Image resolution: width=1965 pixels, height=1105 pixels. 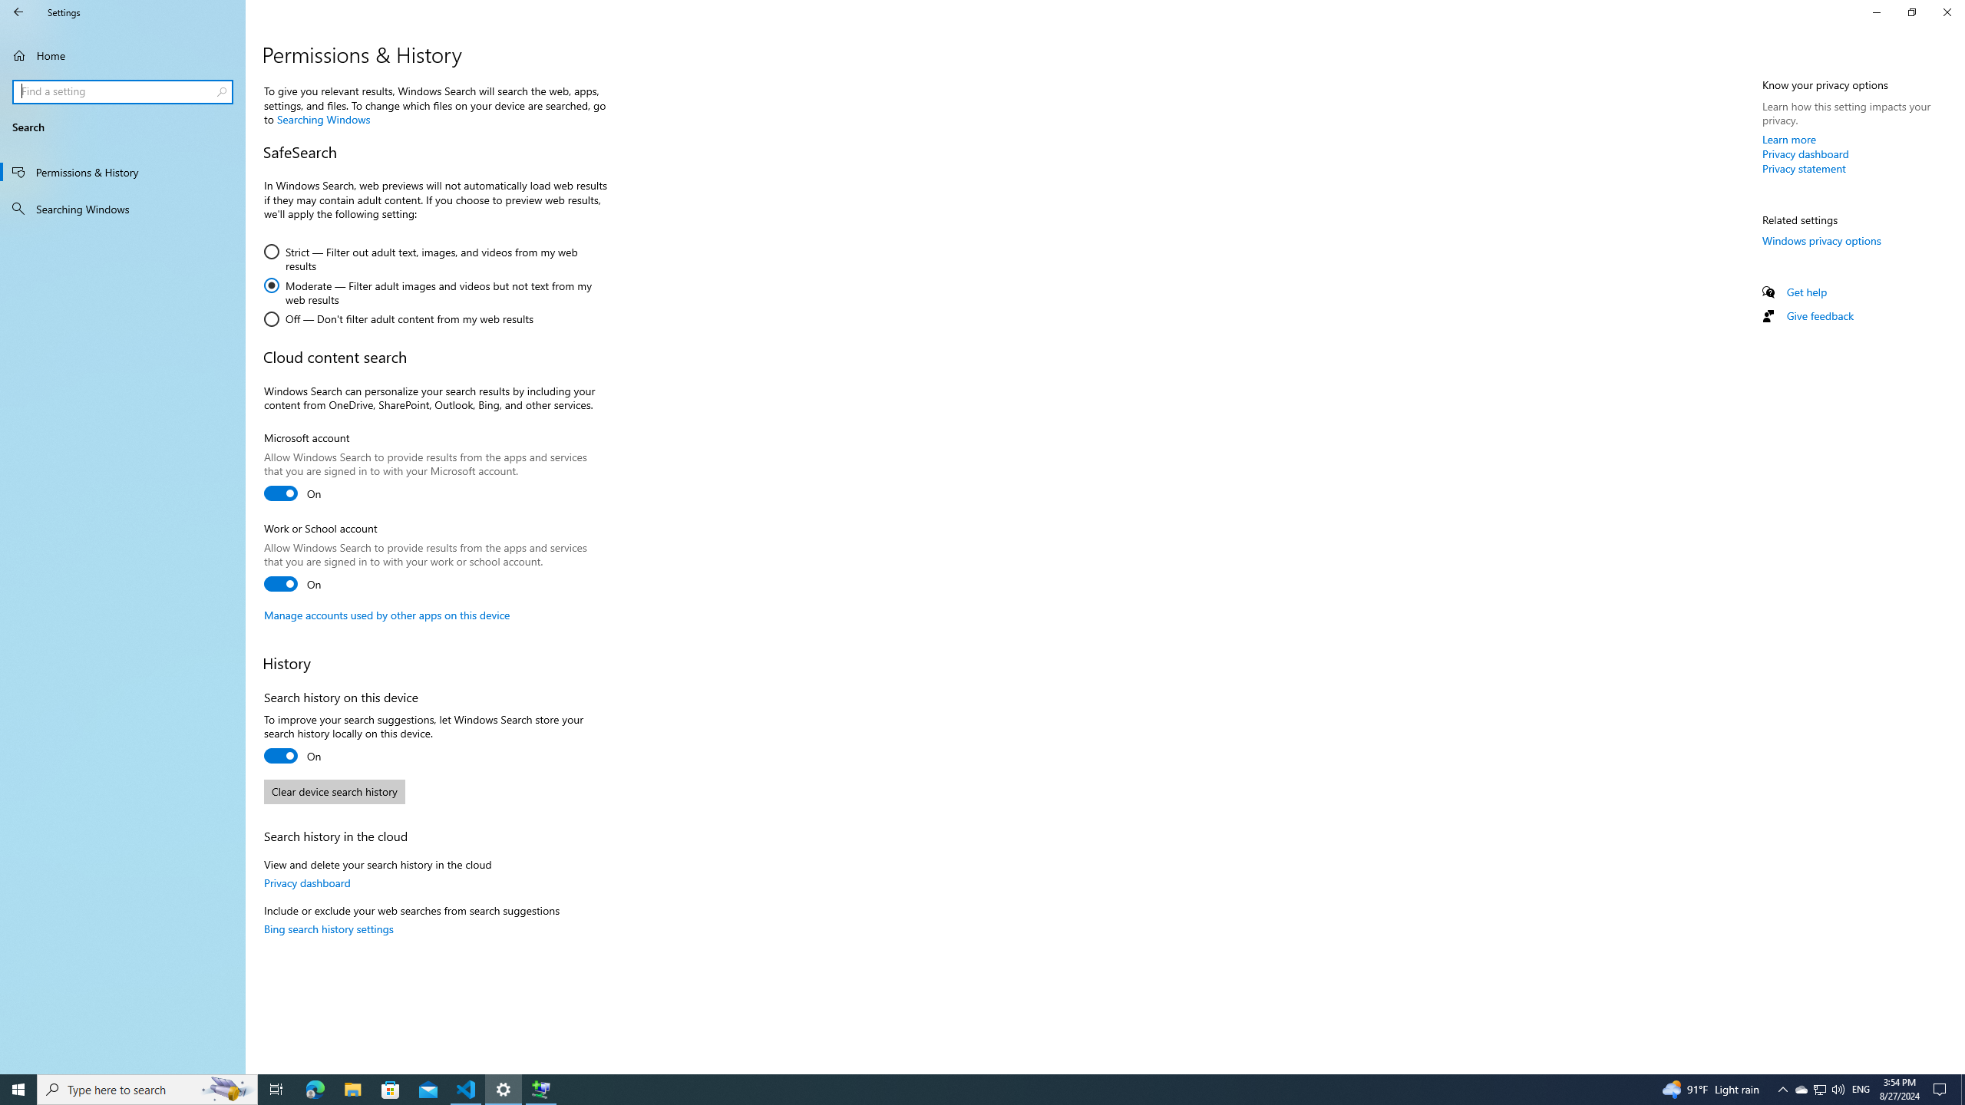 I want to click on Restore Settings, so click(x=1911, y=12).